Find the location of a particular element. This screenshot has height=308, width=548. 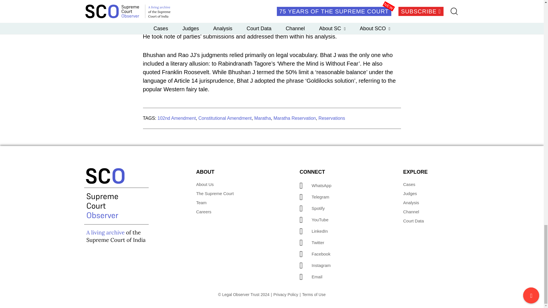

102nd Amendment is located at coordinates (176, 118).